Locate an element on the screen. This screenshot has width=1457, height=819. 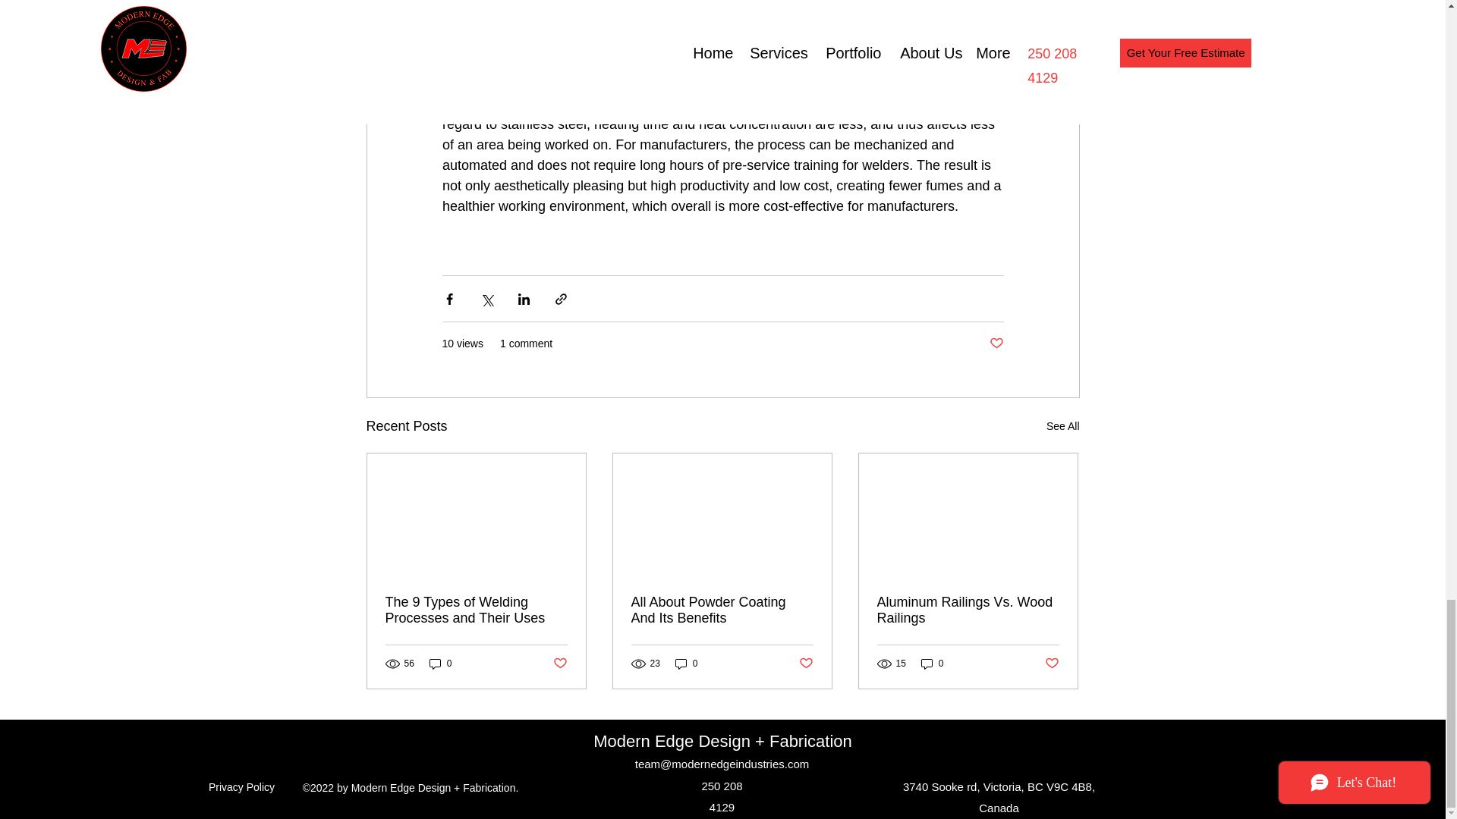
Aluminum Railings Vs. Wood Railings is located at coordinates (968, 610).